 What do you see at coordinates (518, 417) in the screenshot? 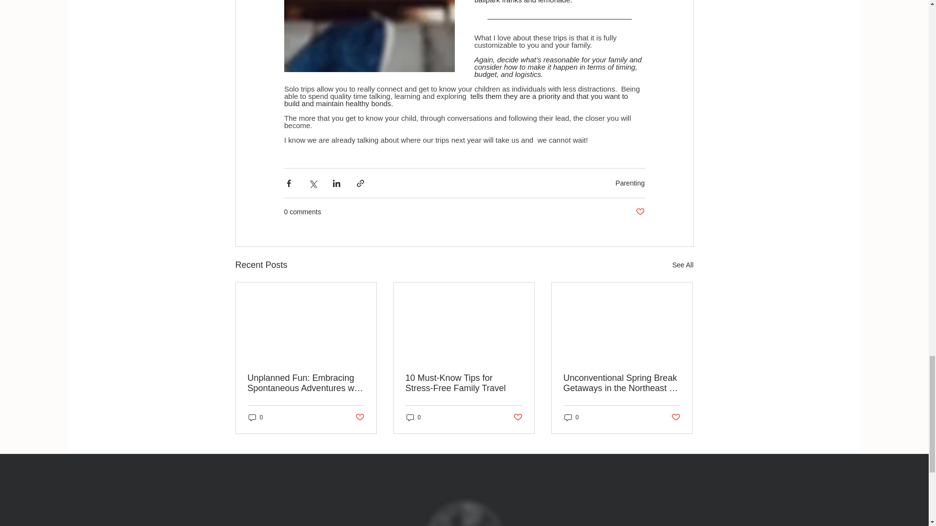
I see `Post not marked as liked` at bounding box center [518, 417].